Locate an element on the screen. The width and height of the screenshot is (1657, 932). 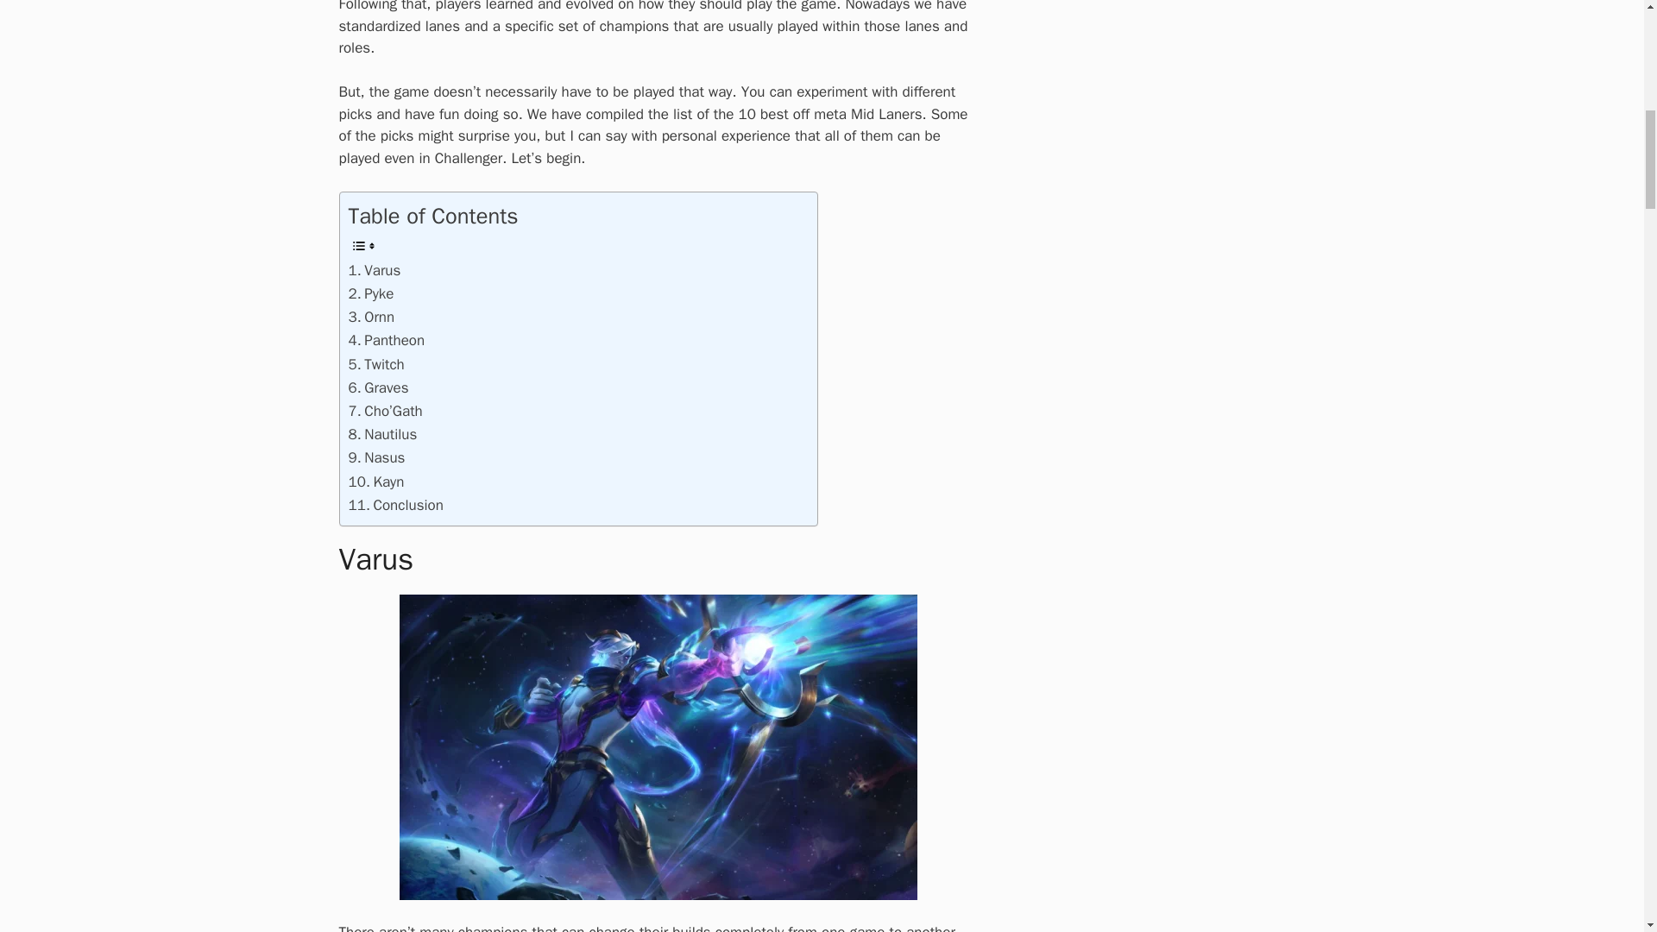
Ornn is located at coordinates (371, 318).